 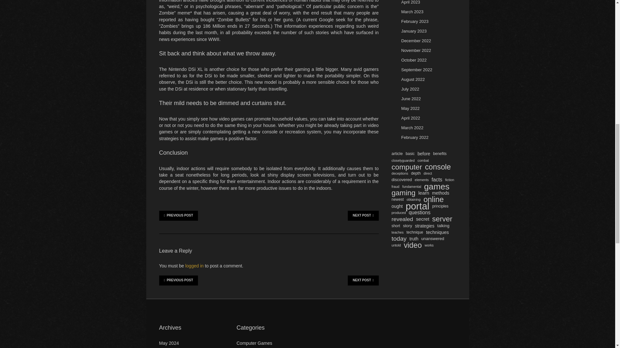 I want to click on November 2022, so click(x=416, y=50).